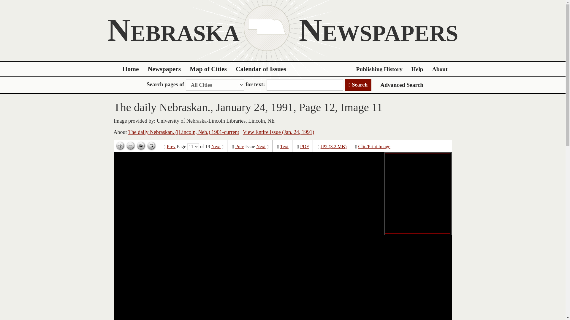  I want to click on Text, so click(284, 147).